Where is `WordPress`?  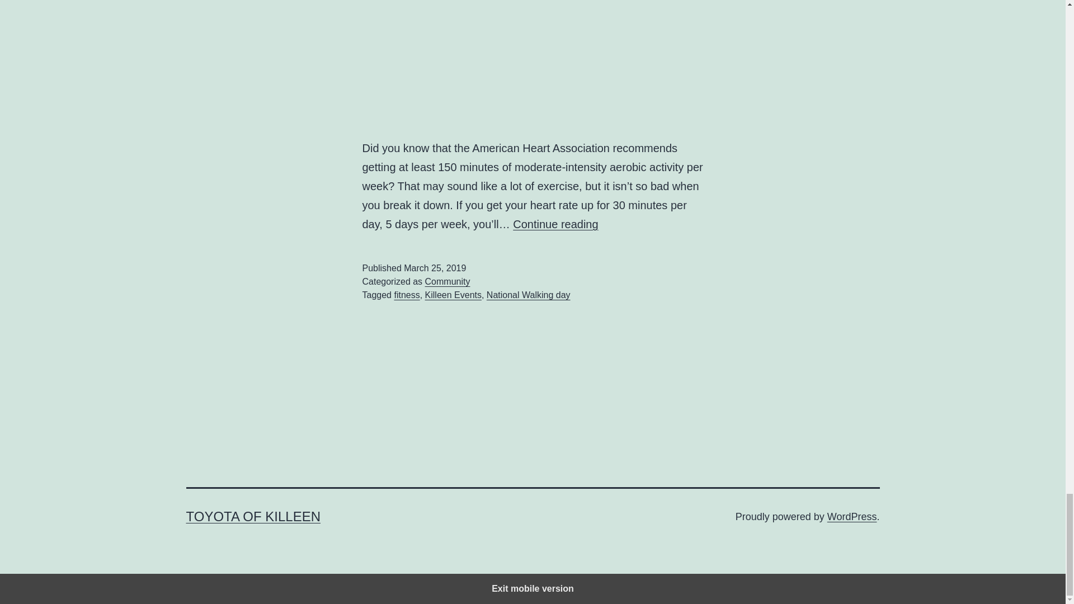 WordPress is located at coordinates (852, 517).